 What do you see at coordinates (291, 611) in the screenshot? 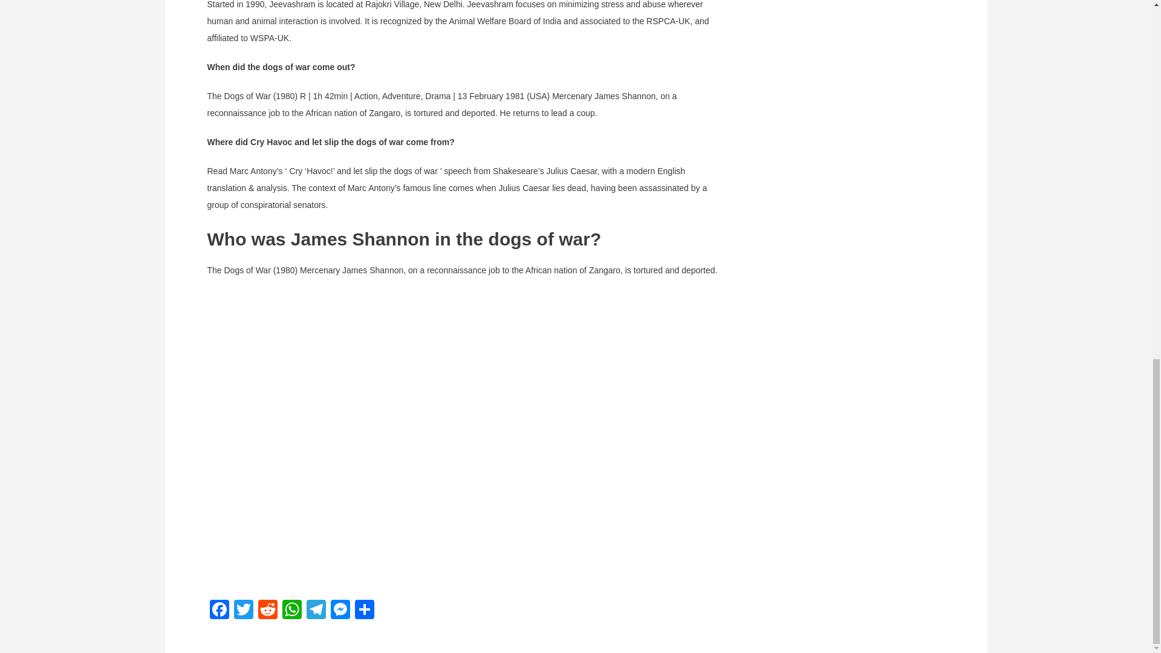
I see `WhatsApp` at bounding box center [291, 611].